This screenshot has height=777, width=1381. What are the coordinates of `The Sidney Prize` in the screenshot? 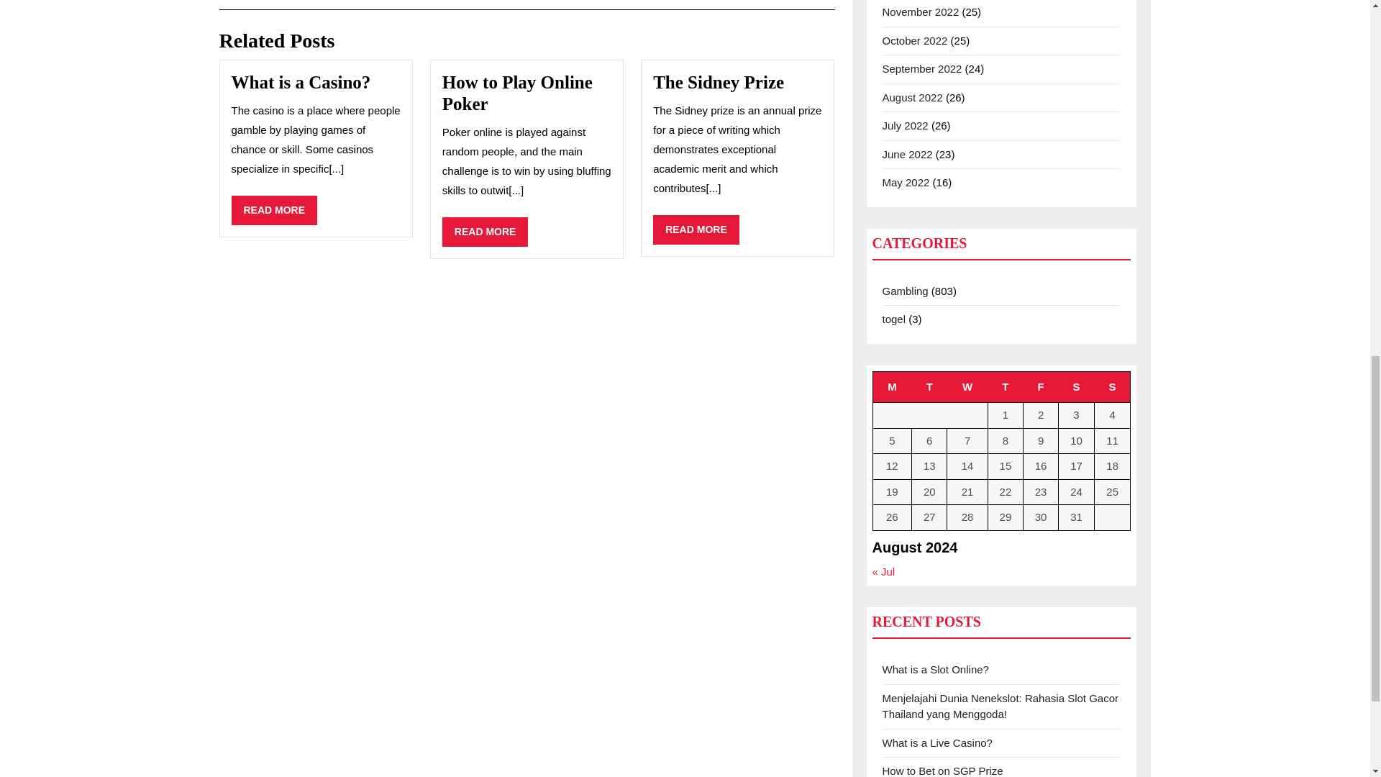 It's located at (719, 82).